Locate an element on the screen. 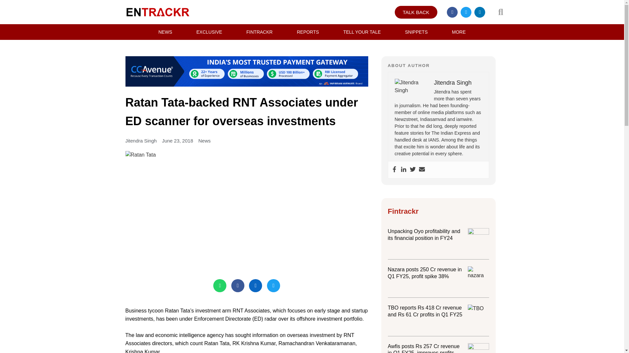 The image size is (629, 353). TELL YOUR TALE is located at coordinates (362, 32).